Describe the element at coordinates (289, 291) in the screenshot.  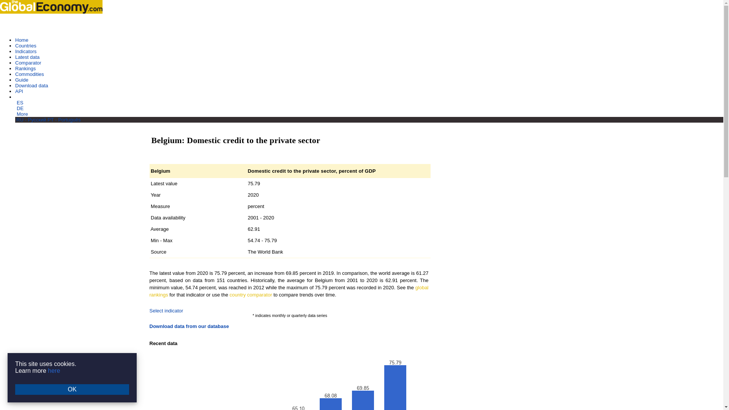
I see `global rankings` at that location.